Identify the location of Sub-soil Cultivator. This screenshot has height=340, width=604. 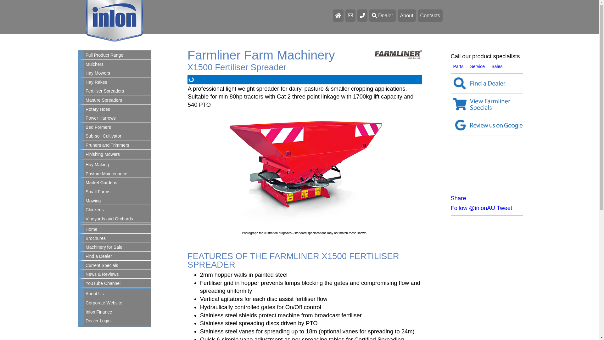
(117, 136).